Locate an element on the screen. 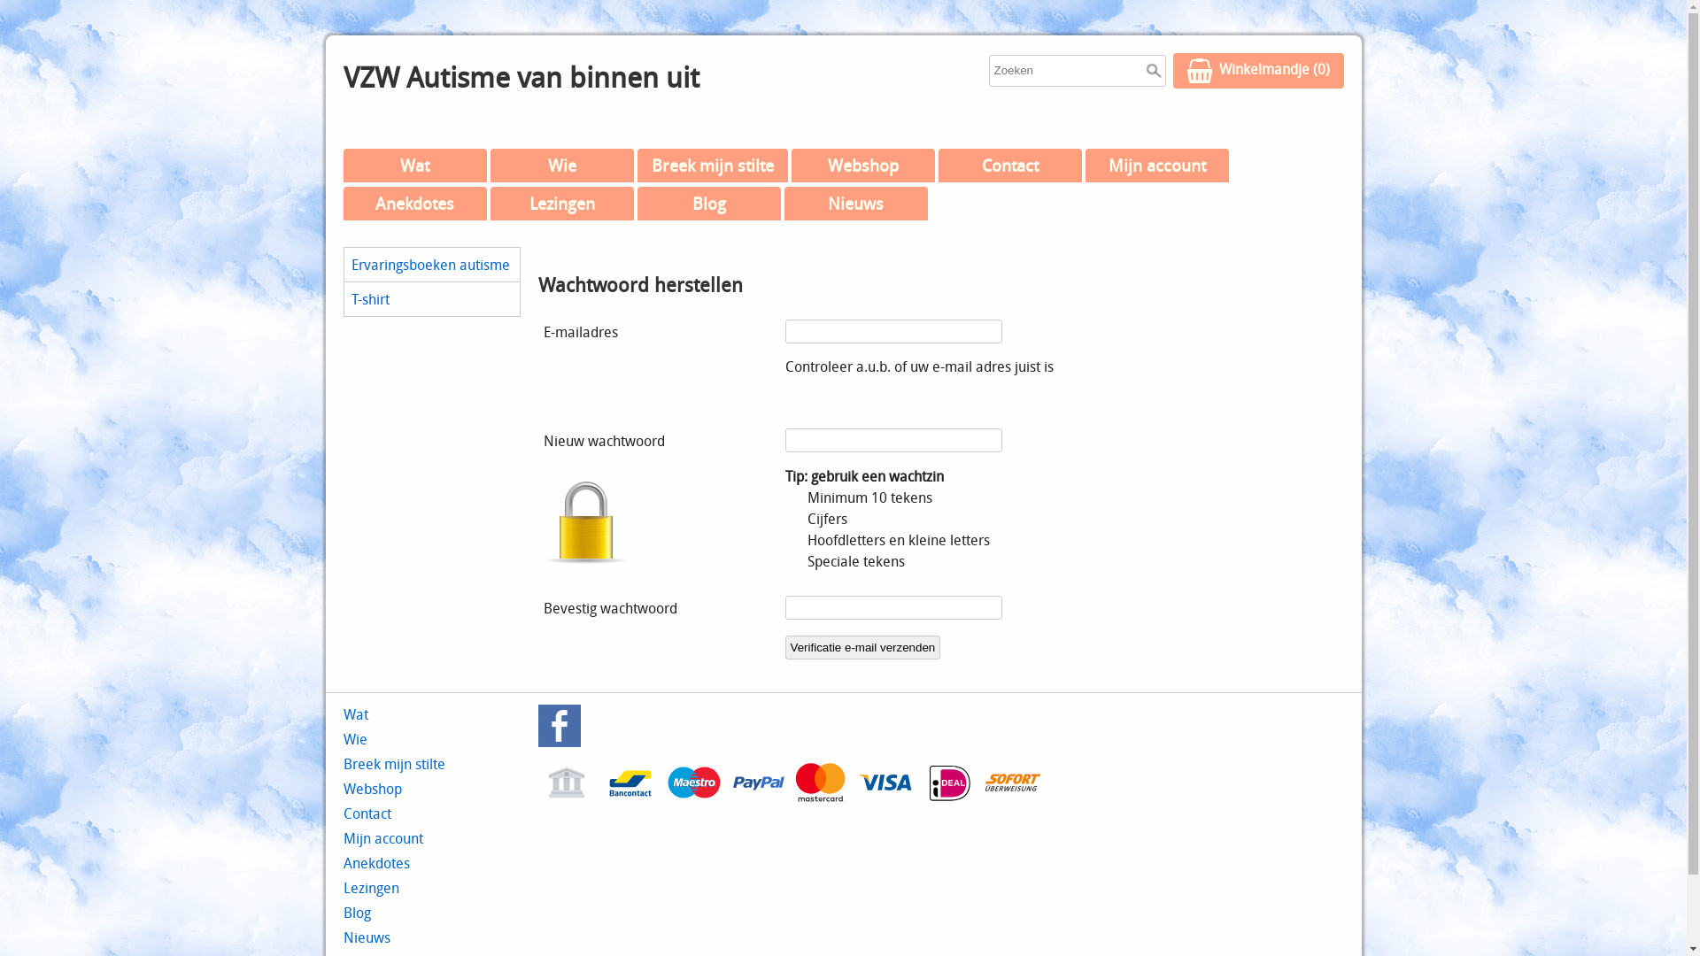 Image resolution: width=1700 pixels, height=956 pixels. Lezingen is located at coordinates (372, 888).